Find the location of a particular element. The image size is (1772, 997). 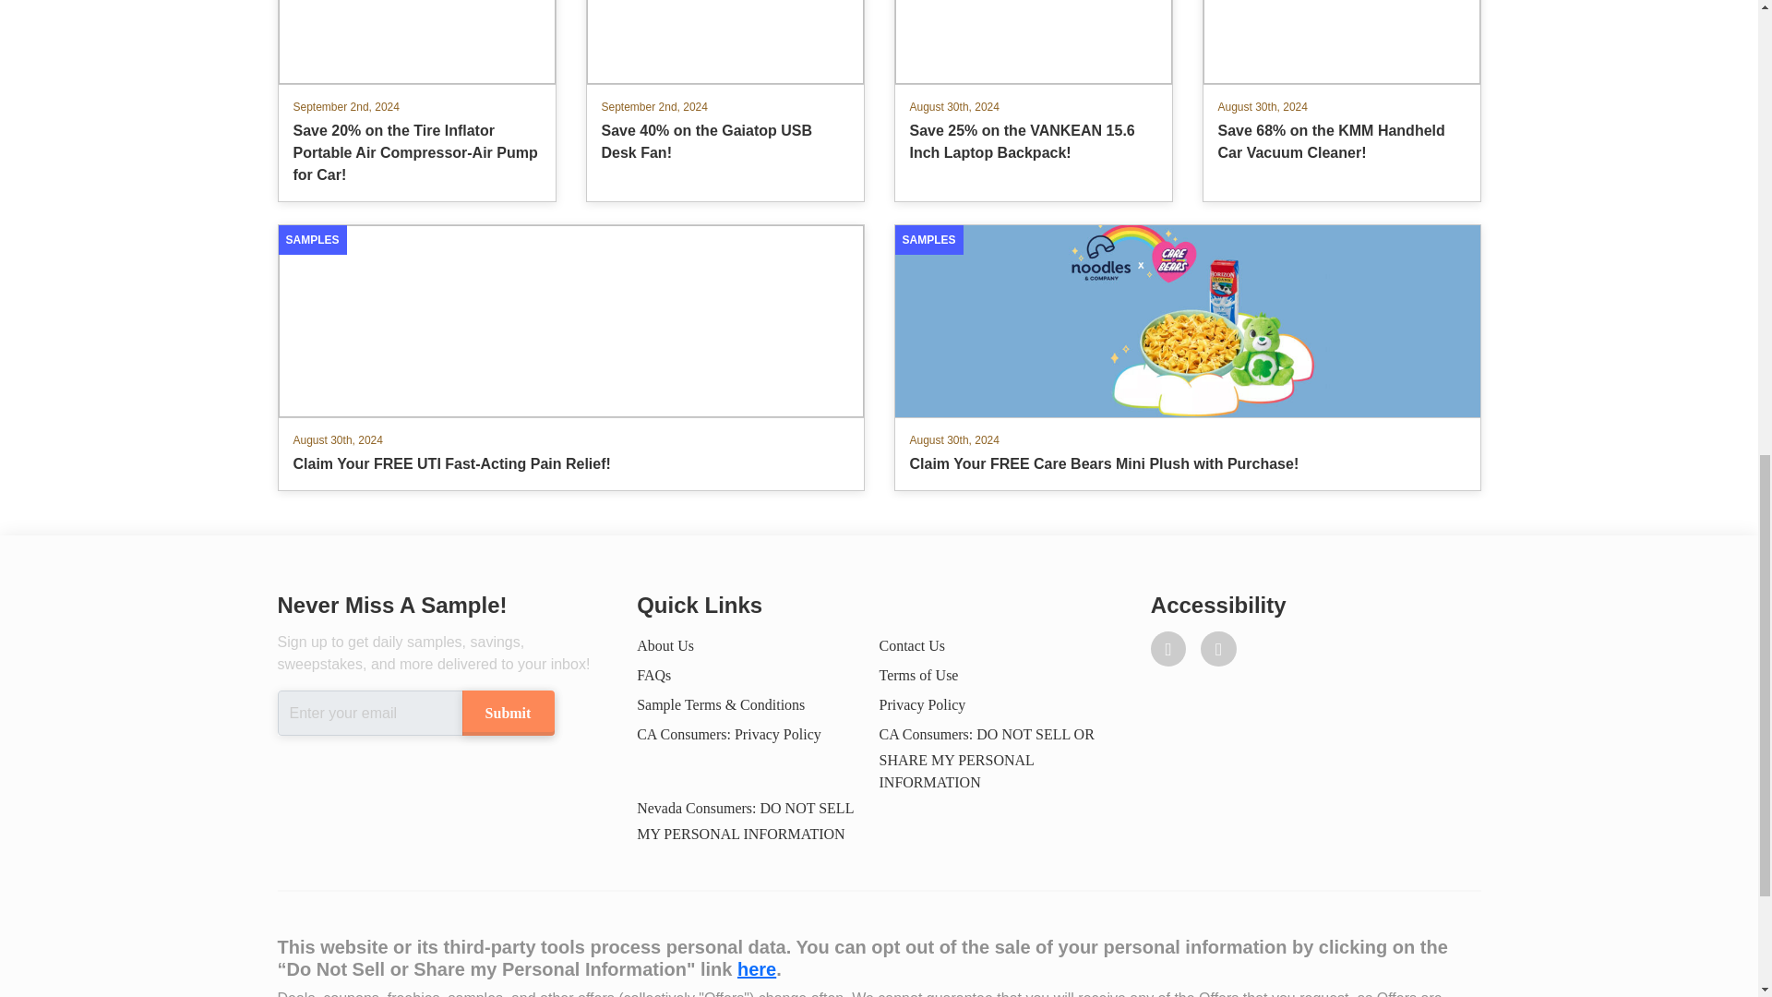

Nevada Consumers: DO NOT SELL MY PERSONAL INFORMATION is located at coordinates (745, 821).